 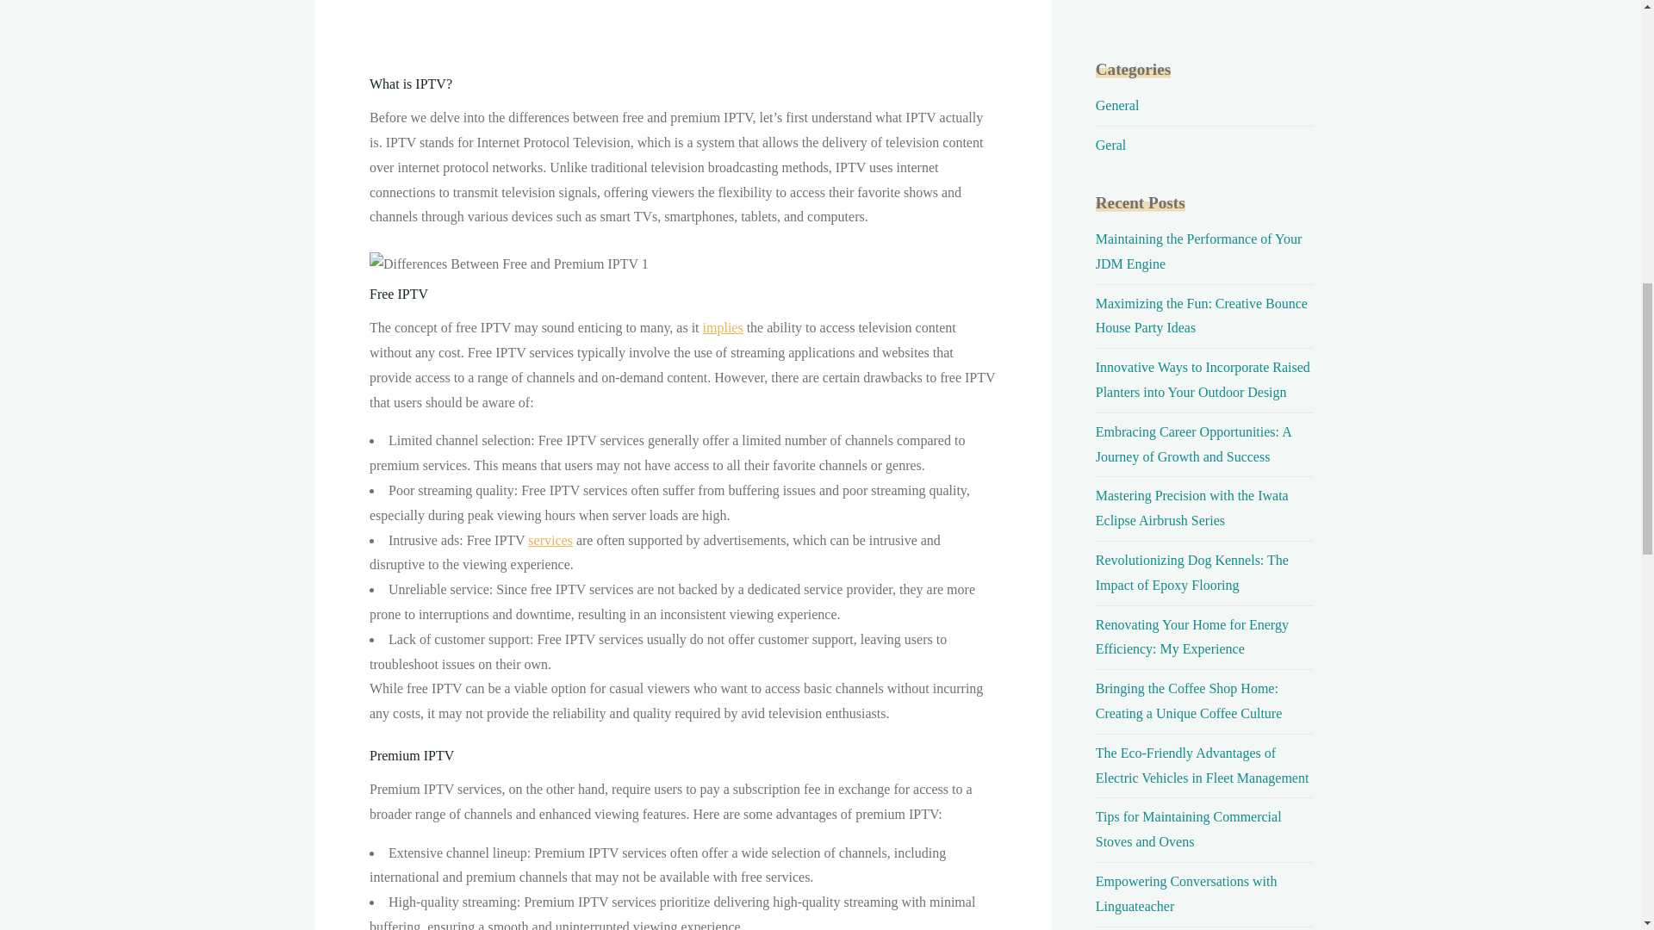 I want to click on General, so click(x=1116, y=105).